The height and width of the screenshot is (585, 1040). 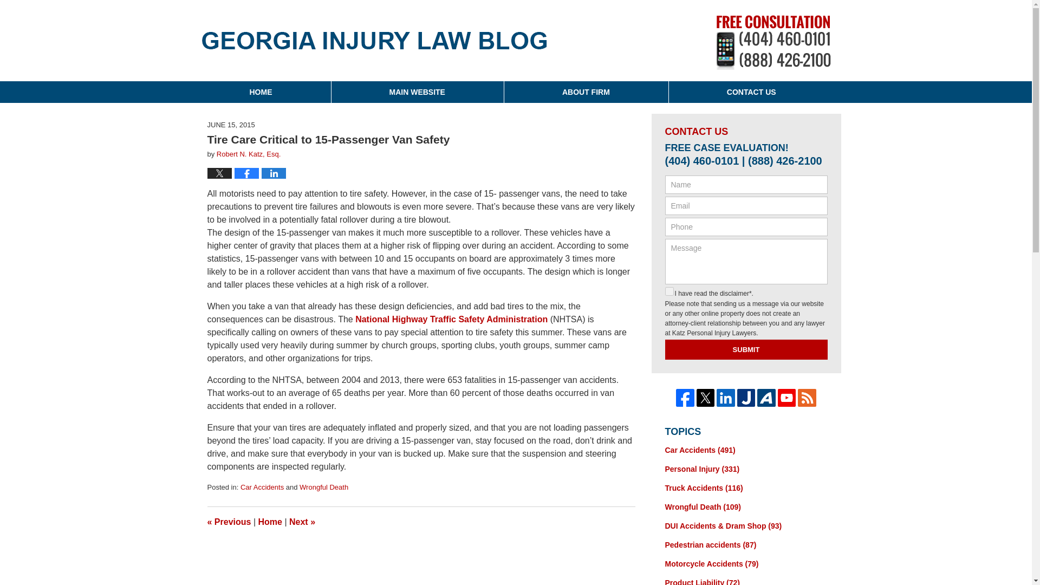 What do you see at coordinates (374, 40) in the screenshot?
I see `Georgia Injury Law Blog` at bounding box center [374, 40].